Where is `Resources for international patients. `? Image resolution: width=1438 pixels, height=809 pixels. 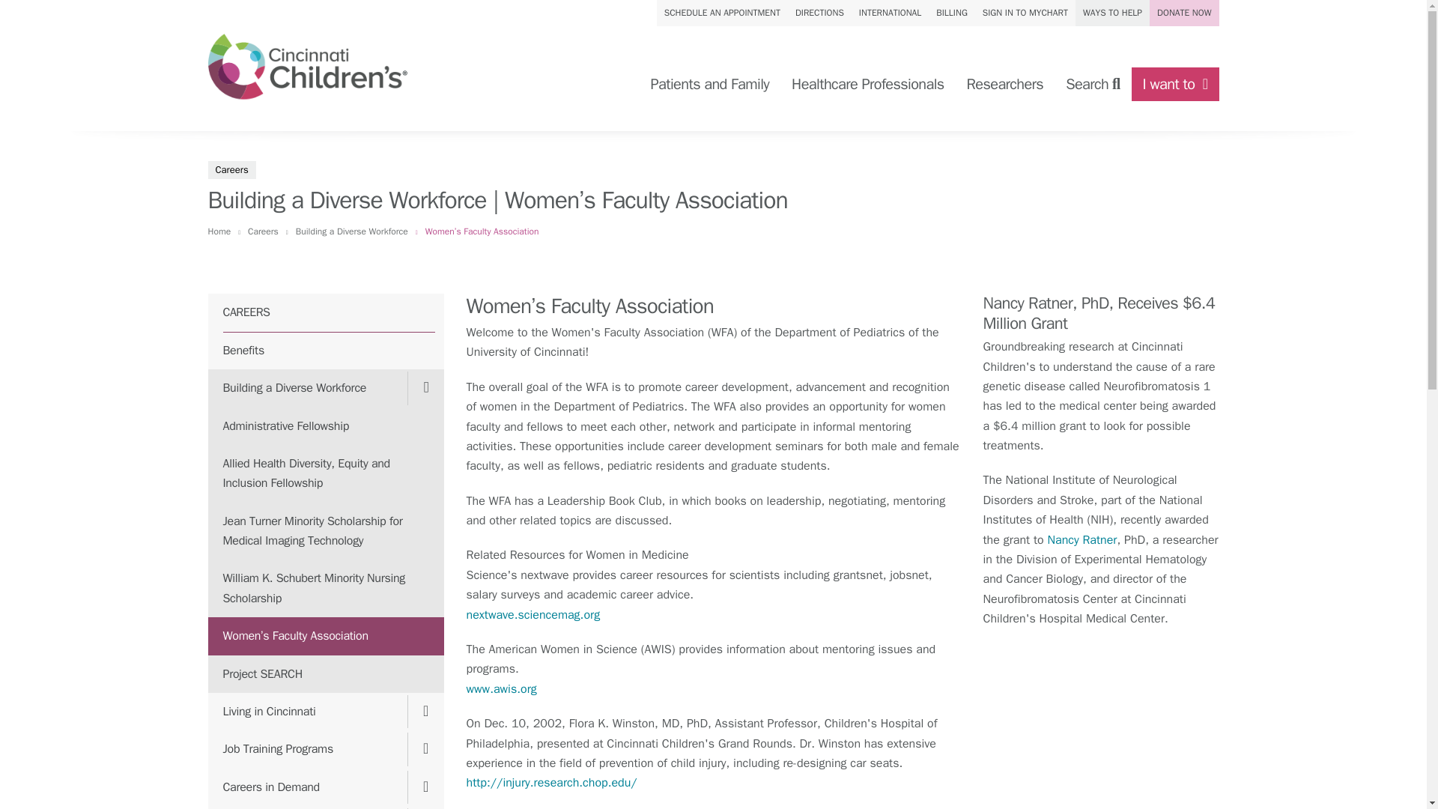 Resources for international patients.  is located at coordinates (890, 13).